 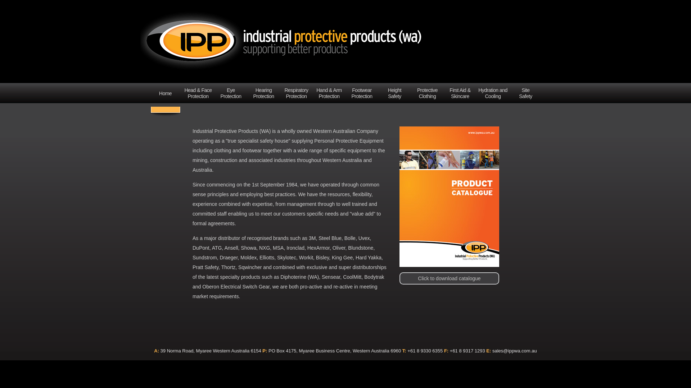 I want to click on Hearing Protection, so click(x=263, y=93).